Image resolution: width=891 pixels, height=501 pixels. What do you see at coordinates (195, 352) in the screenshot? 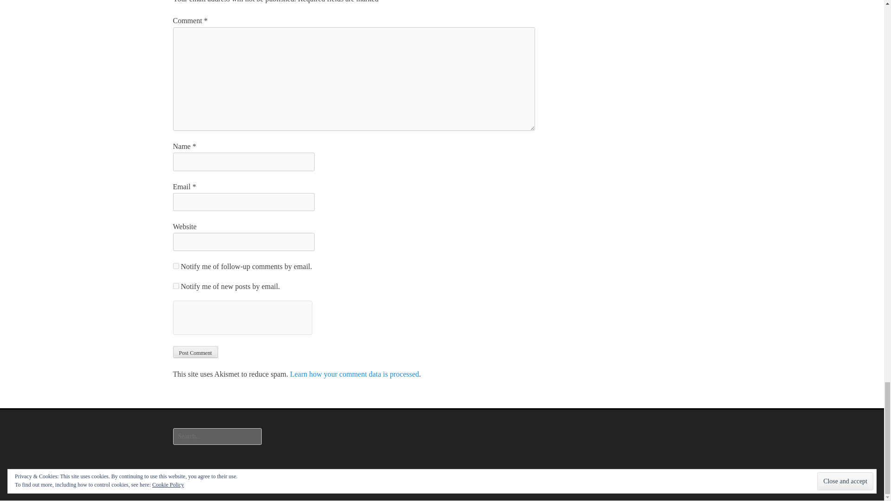
I see `Post Comment` at bounding box center [195, 352].